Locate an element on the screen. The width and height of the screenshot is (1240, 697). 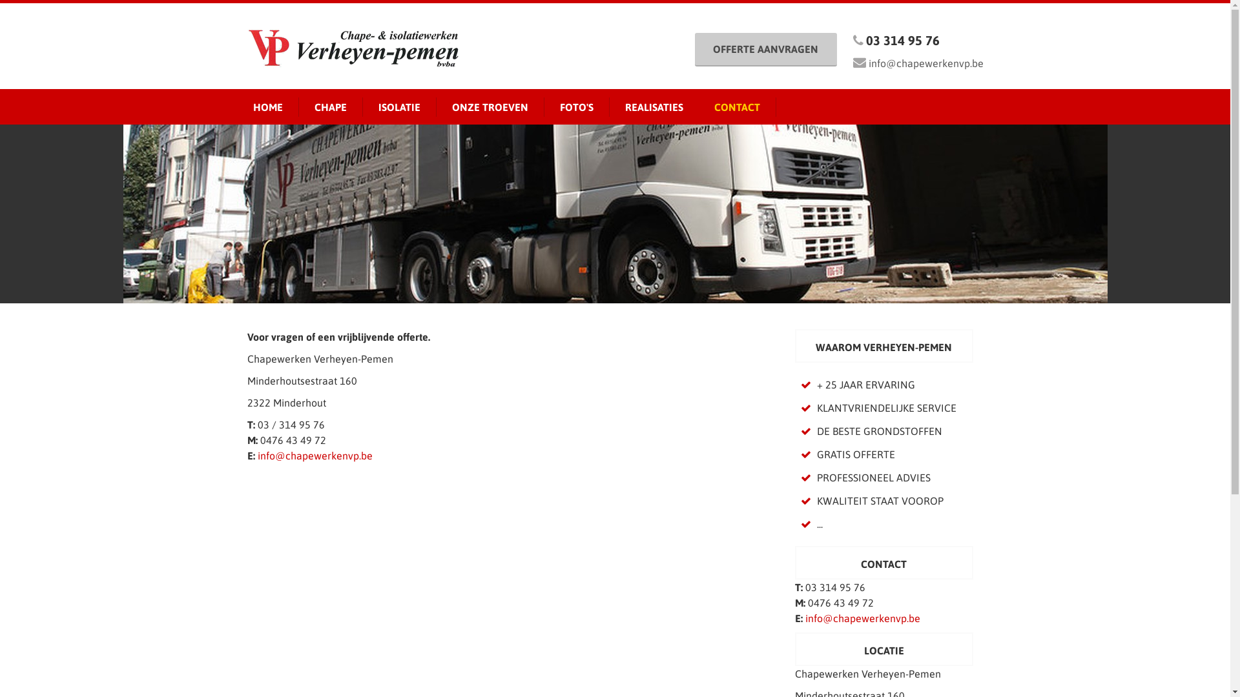
ISOLATIE is located at coordinates (399, 107).